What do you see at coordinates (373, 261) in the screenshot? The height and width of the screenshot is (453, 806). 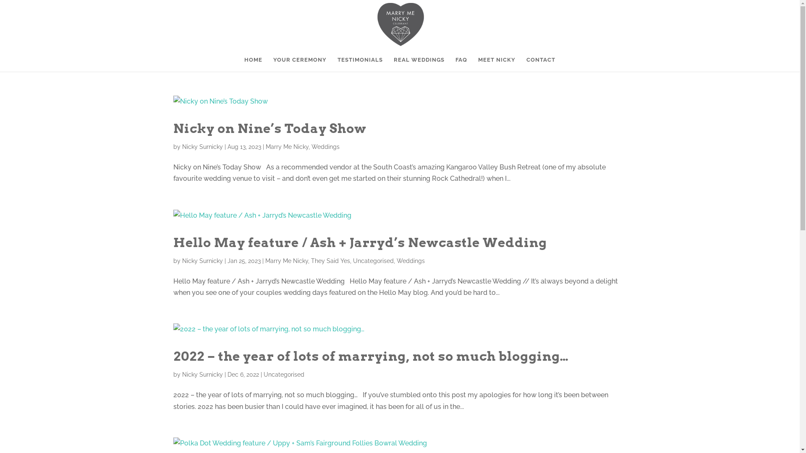 I see `Uncategorised` at bounding box center [373, 261].